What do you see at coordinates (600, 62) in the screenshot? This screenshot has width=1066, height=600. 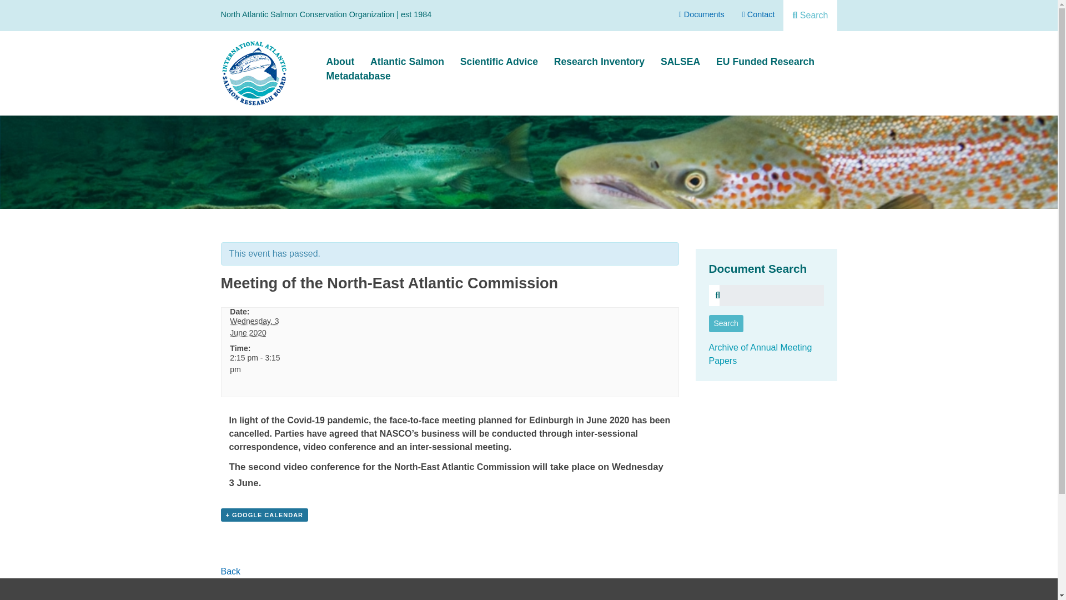 I see `Research Inventory` at bounding box center [600, 62].